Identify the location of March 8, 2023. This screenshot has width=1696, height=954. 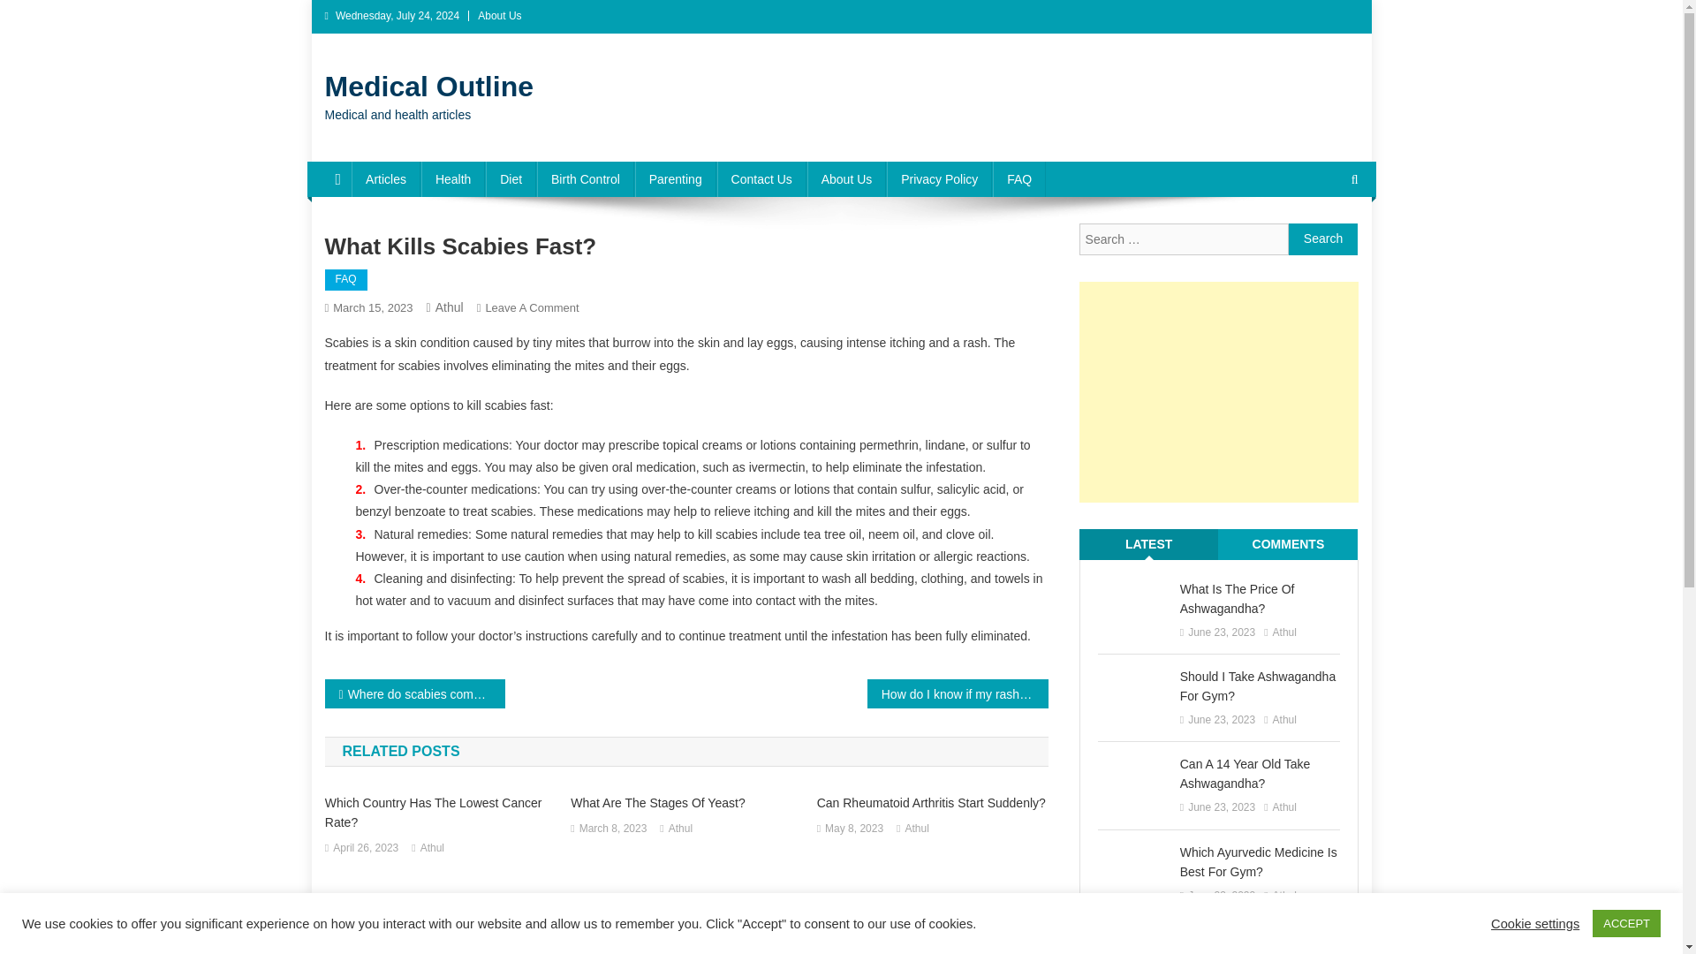
(613, 829).